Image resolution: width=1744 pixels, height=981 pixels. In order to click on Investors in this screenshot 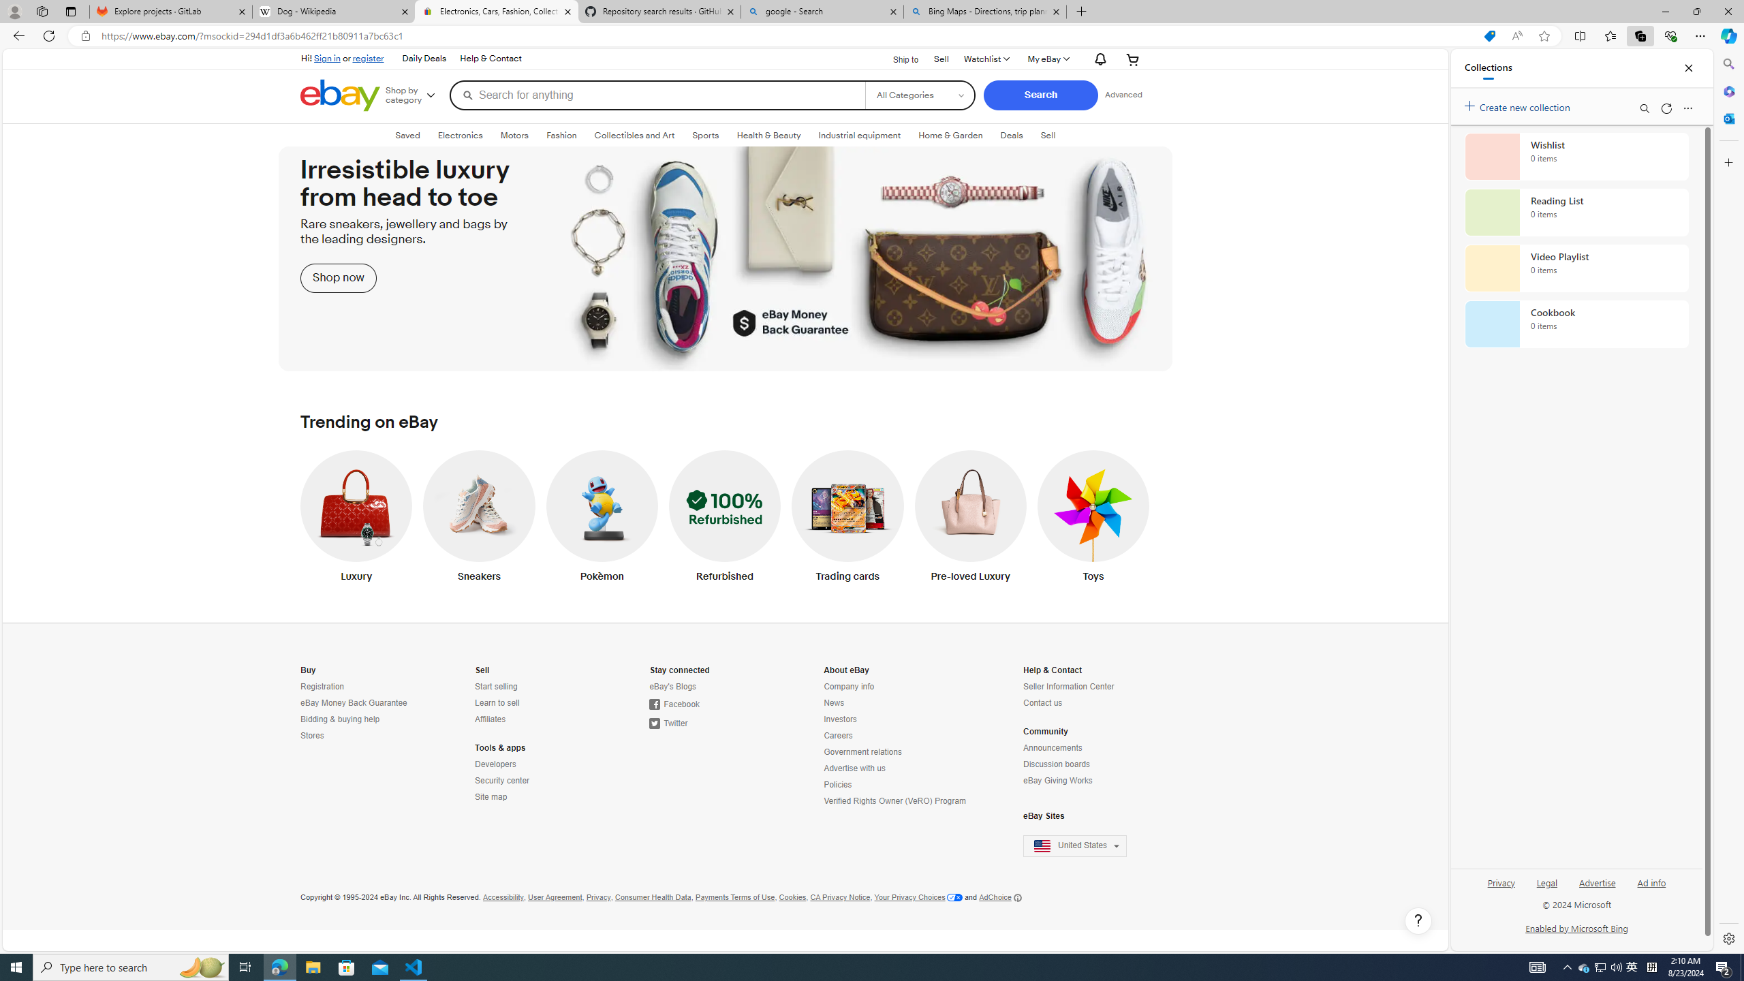, I will do `click(839, 719)`.